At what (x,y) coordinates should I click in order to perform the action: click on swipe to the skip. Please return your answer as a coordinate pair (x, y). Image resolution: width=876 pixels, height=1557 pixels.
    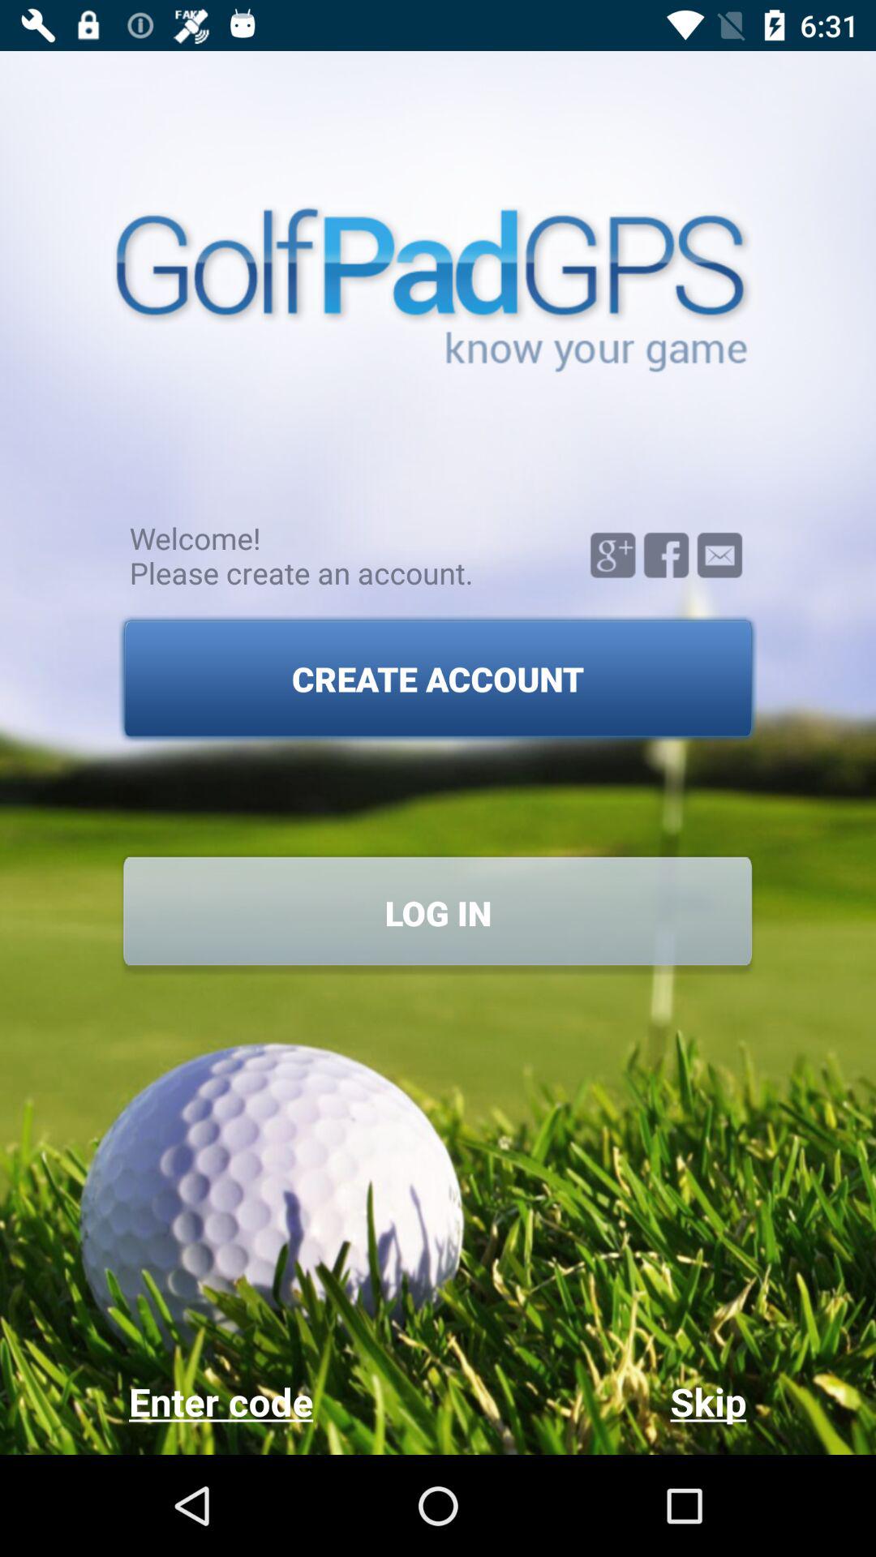
    Looking at the image, I should click on (592, 1401).